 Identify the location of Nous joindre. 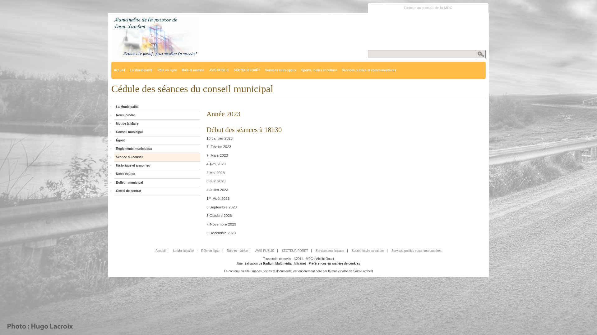
(157, 115).